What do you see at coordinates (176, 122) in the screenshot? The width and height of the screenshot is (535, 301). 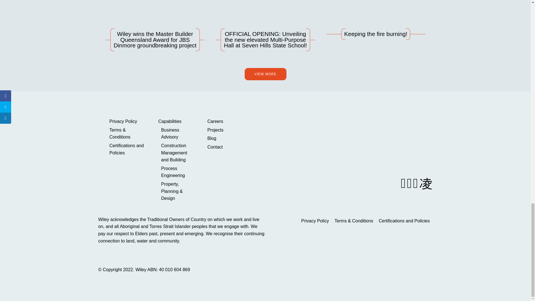 I see `Capabilities` at bounding box center [176, 122].